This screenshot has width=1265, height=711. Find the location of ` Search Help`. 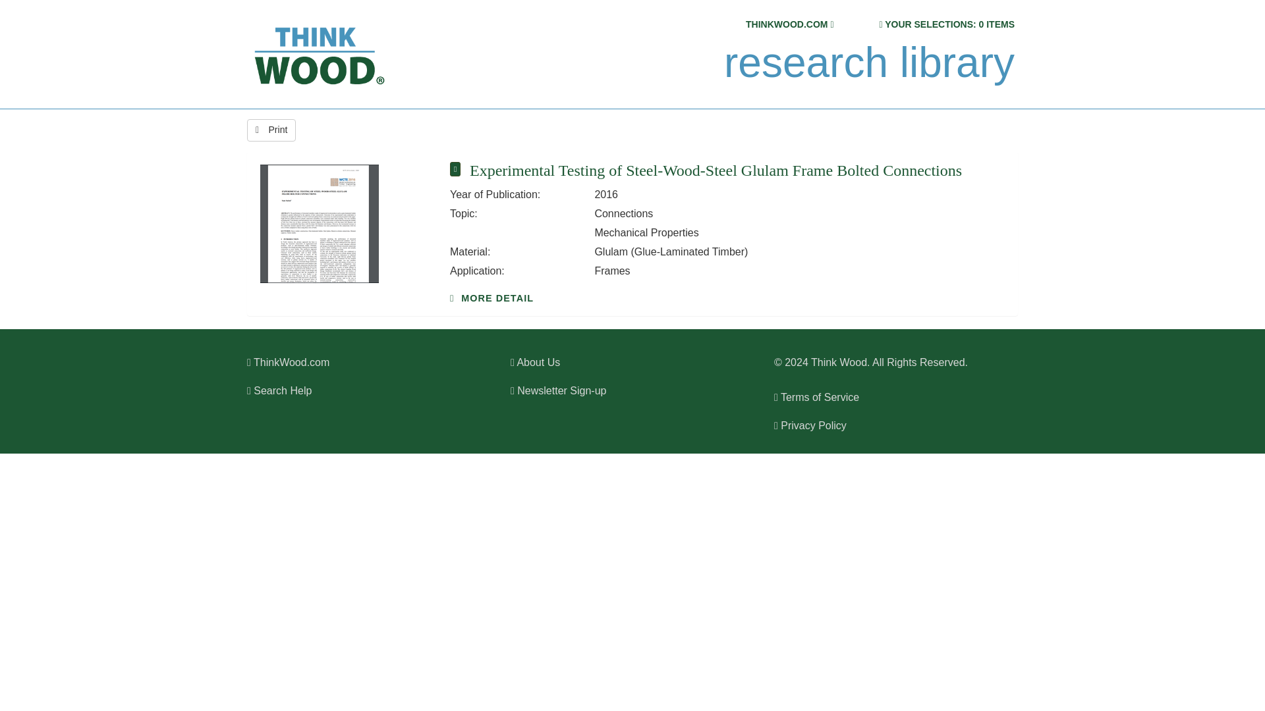

 Search Help is located at coordinates (279, 390).